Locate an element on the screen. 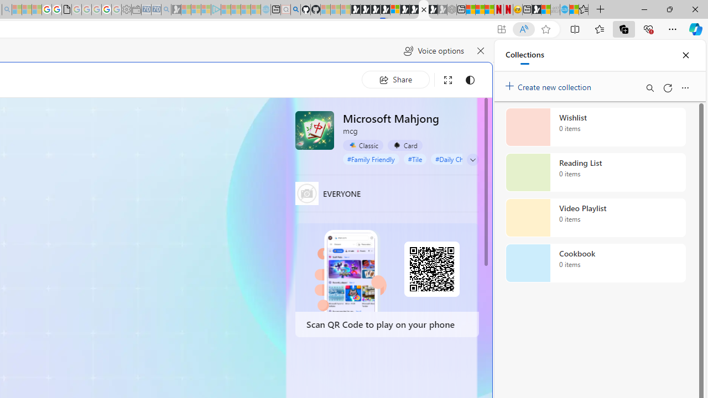 This screenshot has width=708, height=398. App available. Install Microsoft Mahjong is located at coordinates (501, 29).